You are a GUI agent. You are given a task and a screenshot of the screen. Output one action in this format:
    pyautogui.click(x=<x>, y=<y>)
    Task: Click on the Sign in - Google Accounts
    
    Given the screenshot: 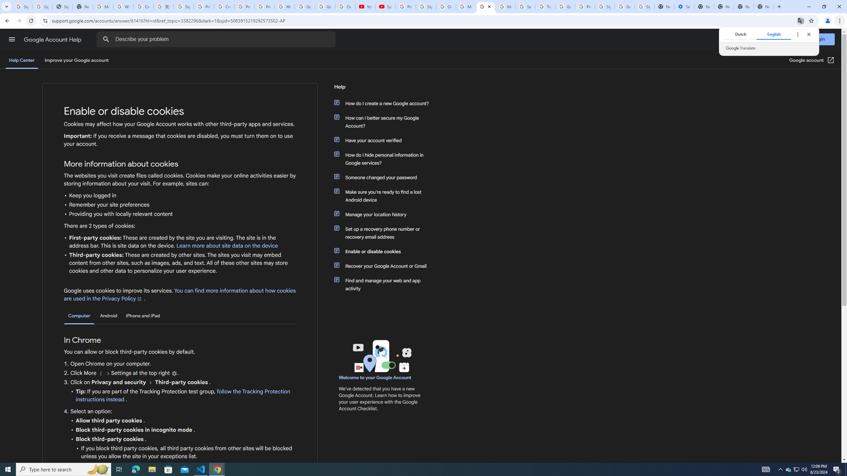 What is the action you would take?
    pyautogui.click(x=22, y=7)
    